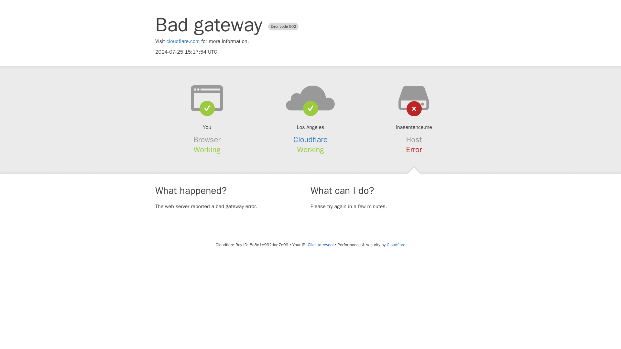 Image resolution: width=621 pixels, height=349 pixels. Describe the element at coordinates (183, 41) in the screenshot. I see `cloudflare.com` at that location.